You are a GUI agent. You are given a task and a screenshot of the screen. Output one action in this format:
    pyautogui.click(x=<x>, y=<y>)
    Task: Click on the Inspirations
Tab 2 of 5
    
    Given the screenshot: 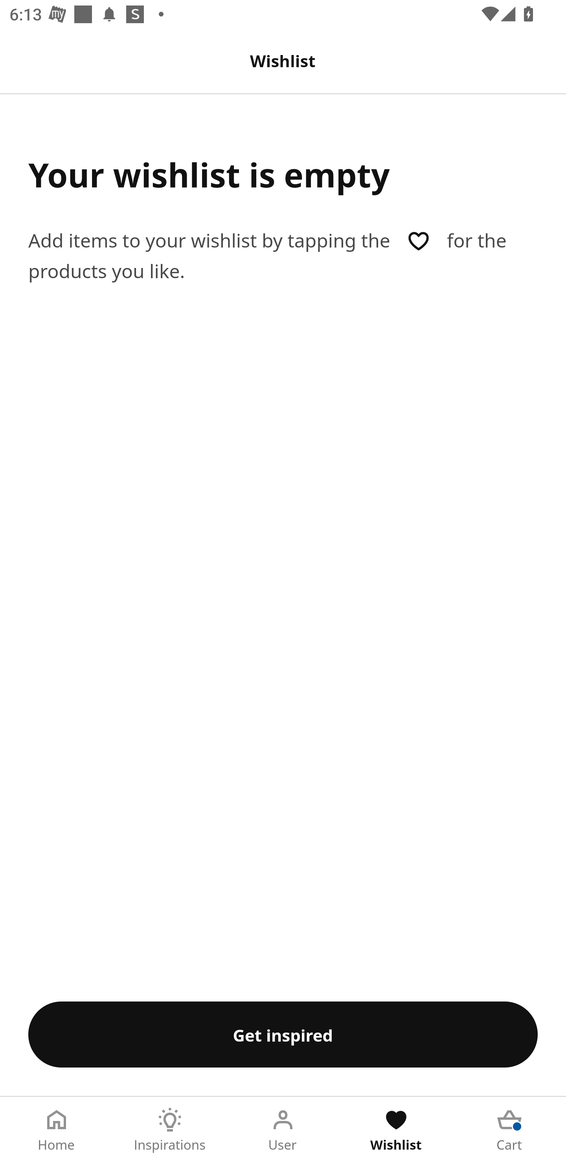 What is the action you would take?
    pyautogui.click(x=170, y=1130)
    